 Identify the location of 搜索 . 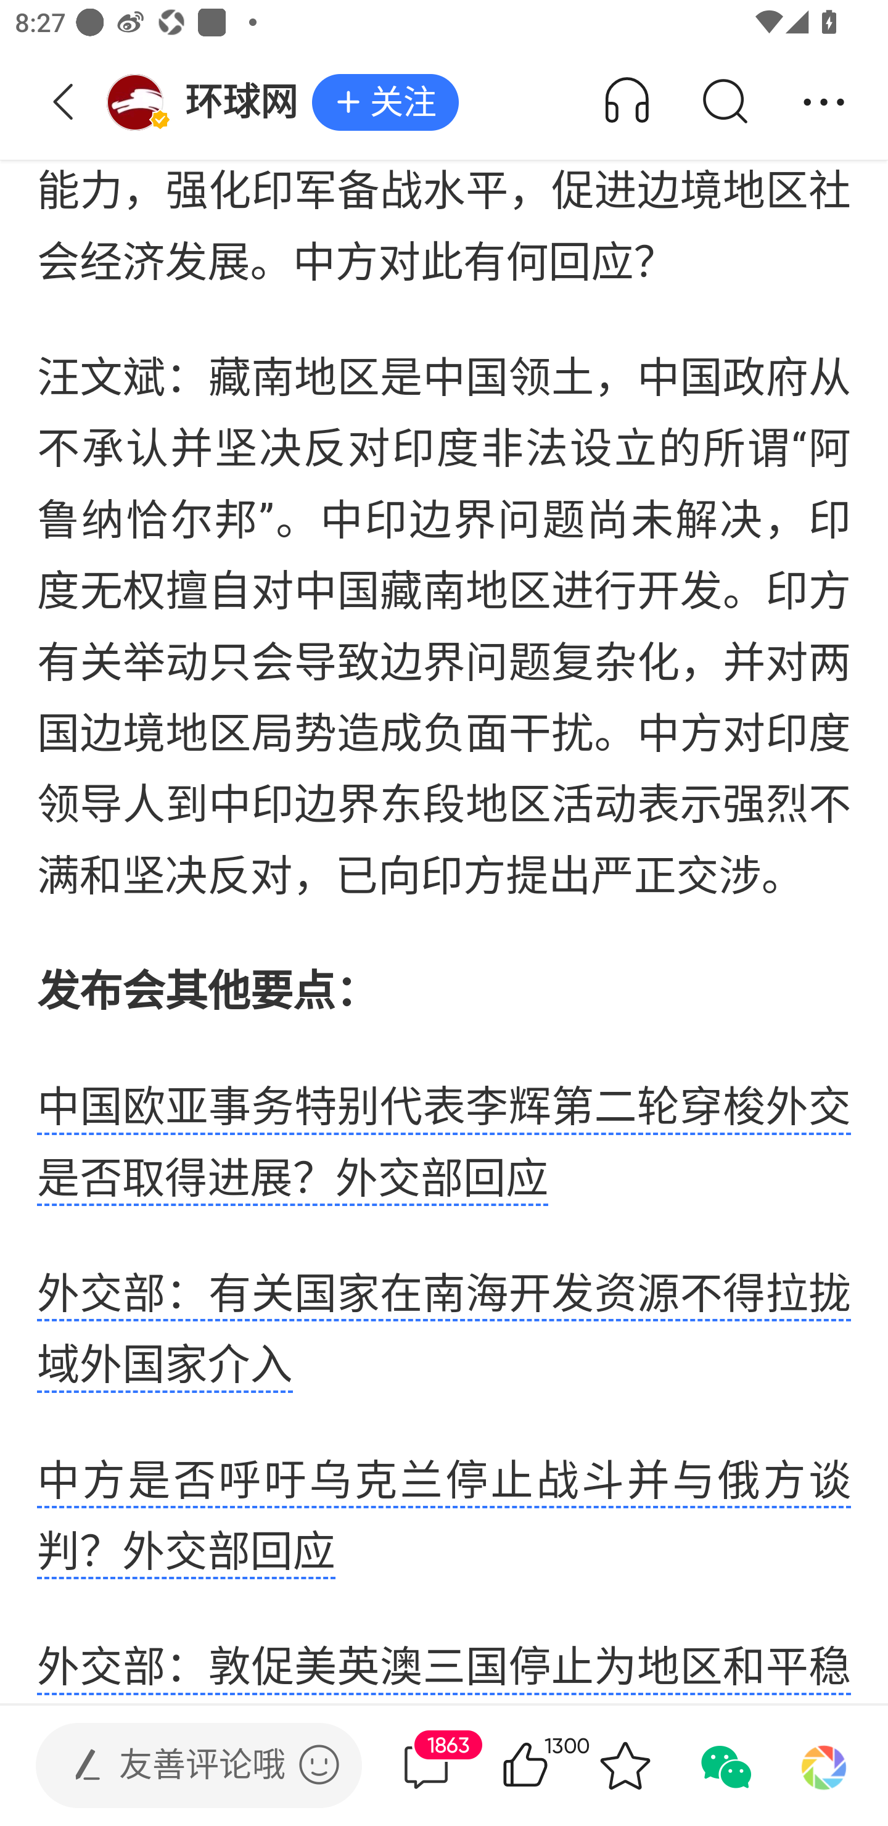
(724, 102).